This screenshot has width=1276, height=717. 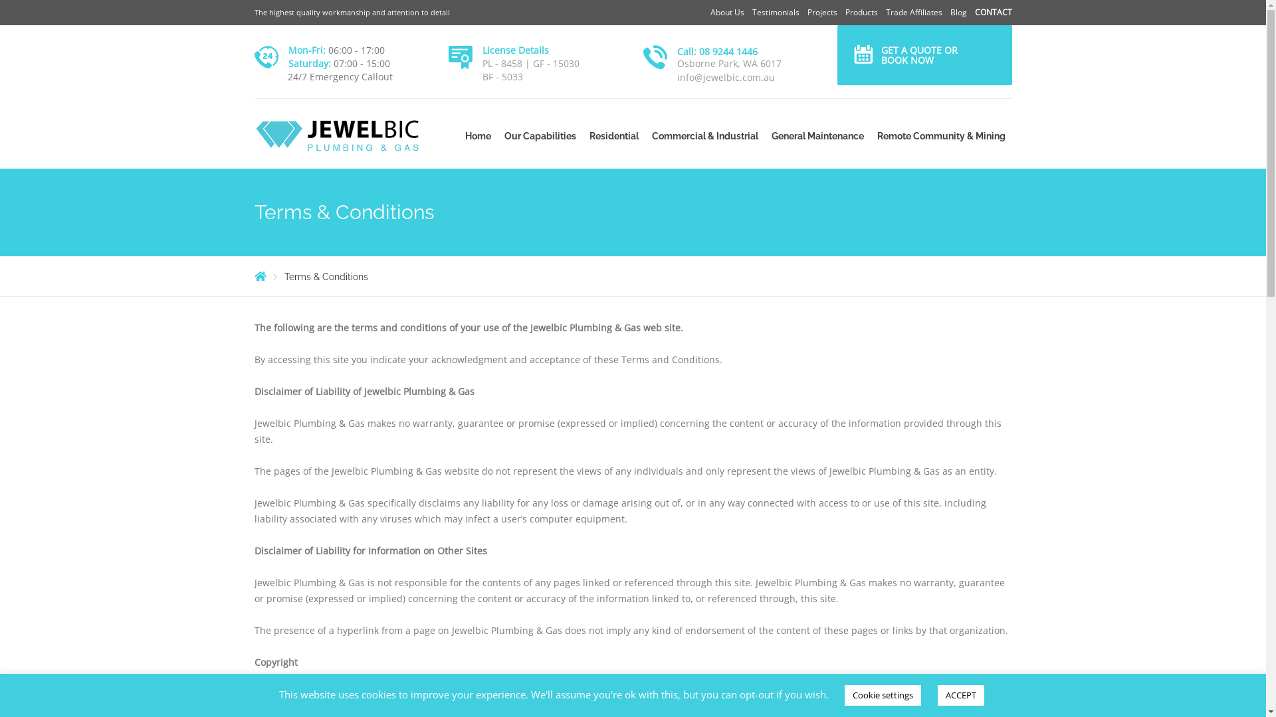 I want to click on Products, so click(x=861, y=12).